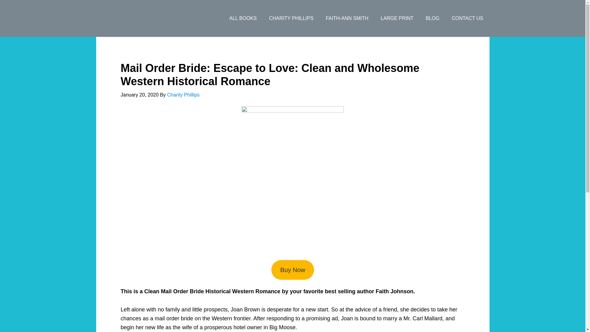 The image size is (590, 332). I want to click on Hope Meadow Publishing, so click(145, 18).